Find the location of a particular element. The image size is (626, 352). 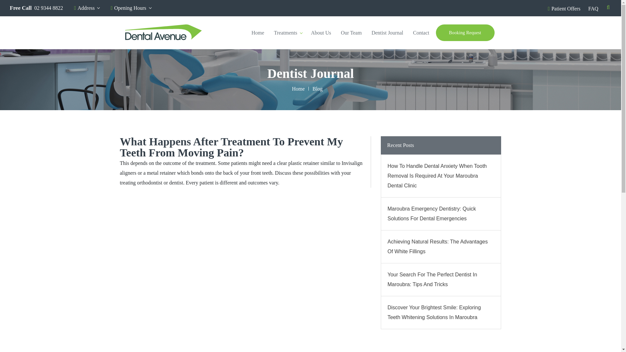

Home is located at coordinates (258, 32).